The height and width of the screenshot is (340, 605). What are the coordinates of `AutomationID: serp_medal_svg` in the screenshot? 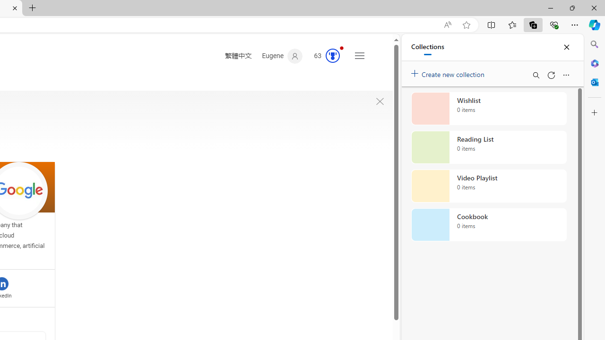 It's located at (333, 56).